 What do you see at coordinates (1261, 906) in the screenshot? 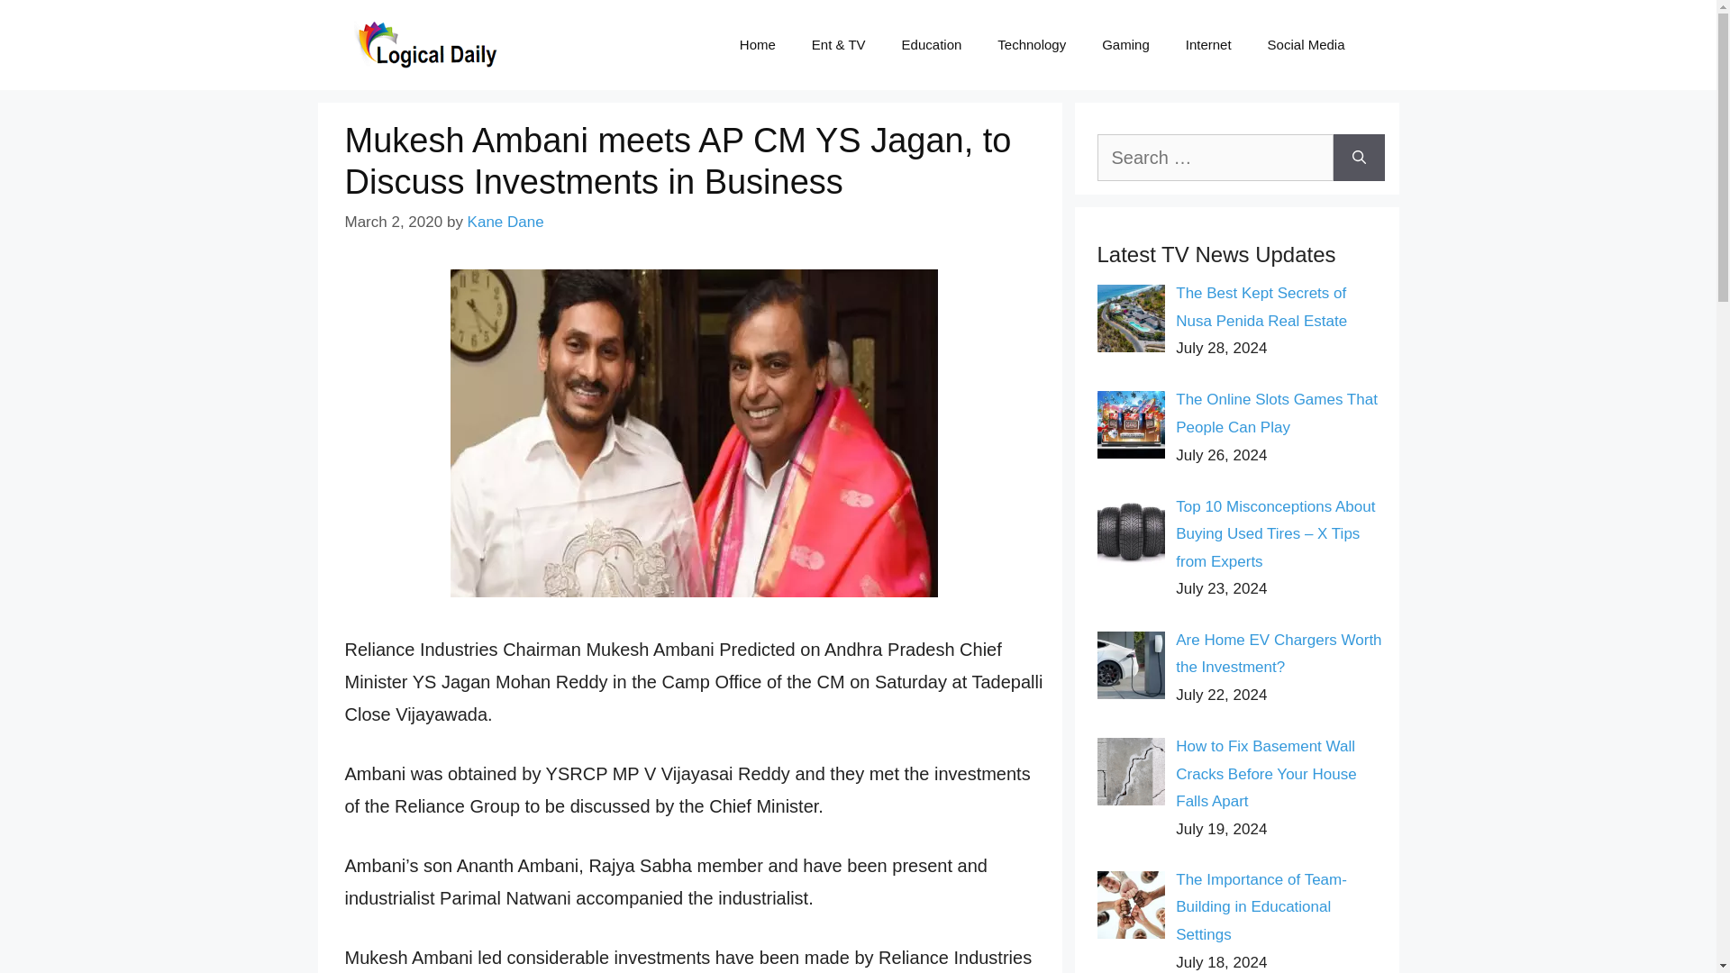
I see `The Importance of Team-Building in Educational Settings` at bounding box center [1261, 906].